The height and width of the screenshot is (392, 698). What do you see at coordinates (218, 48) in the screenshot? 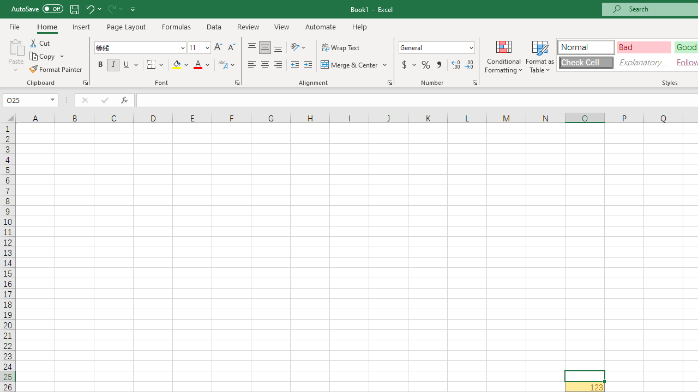
I see `Increase Font Size` at bounding box center [218, 48].